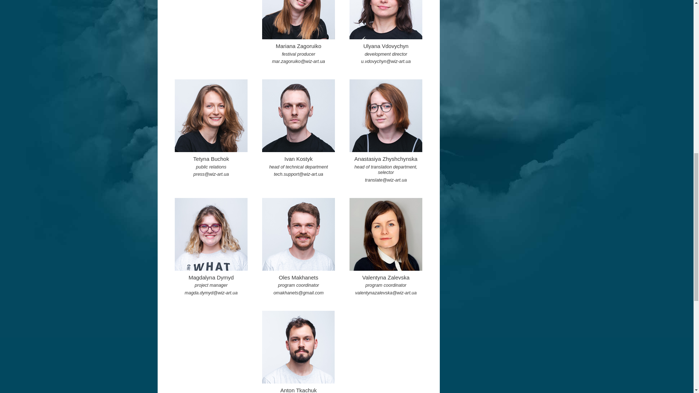  I want to click on Mariana Zagoruiko, so click(299, 20).